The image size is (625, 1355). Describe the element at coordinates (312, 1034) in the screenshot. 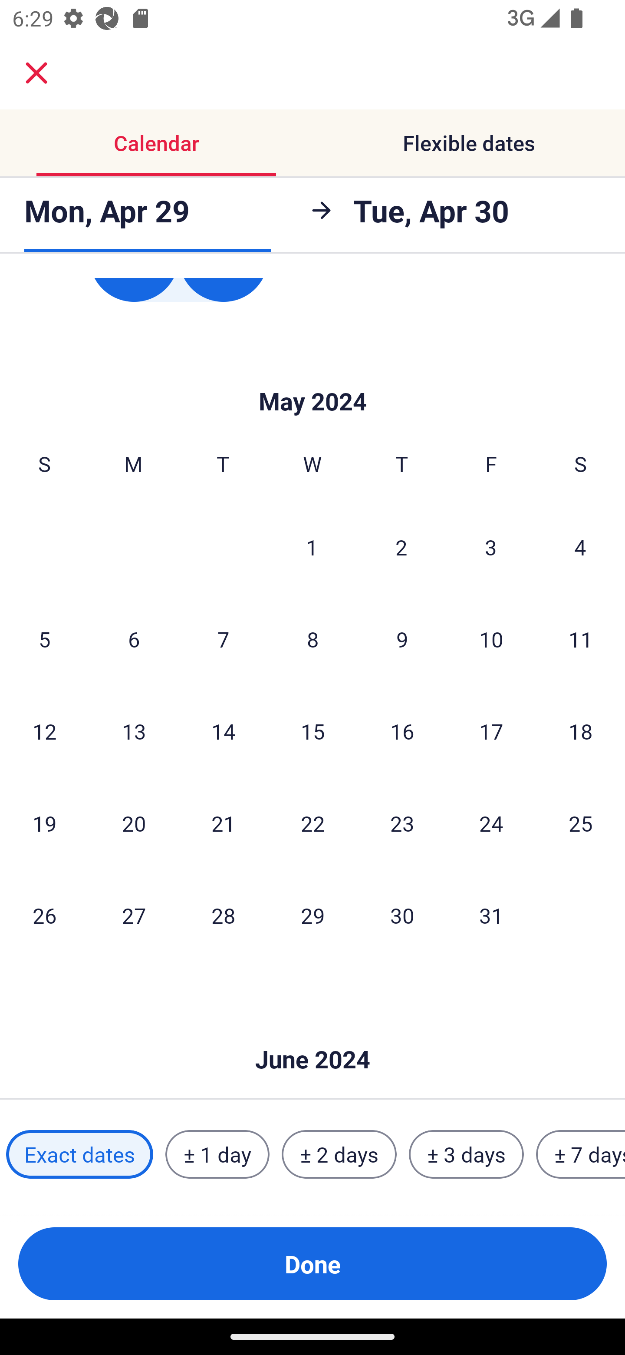

I see `Skip to Done` at that location.